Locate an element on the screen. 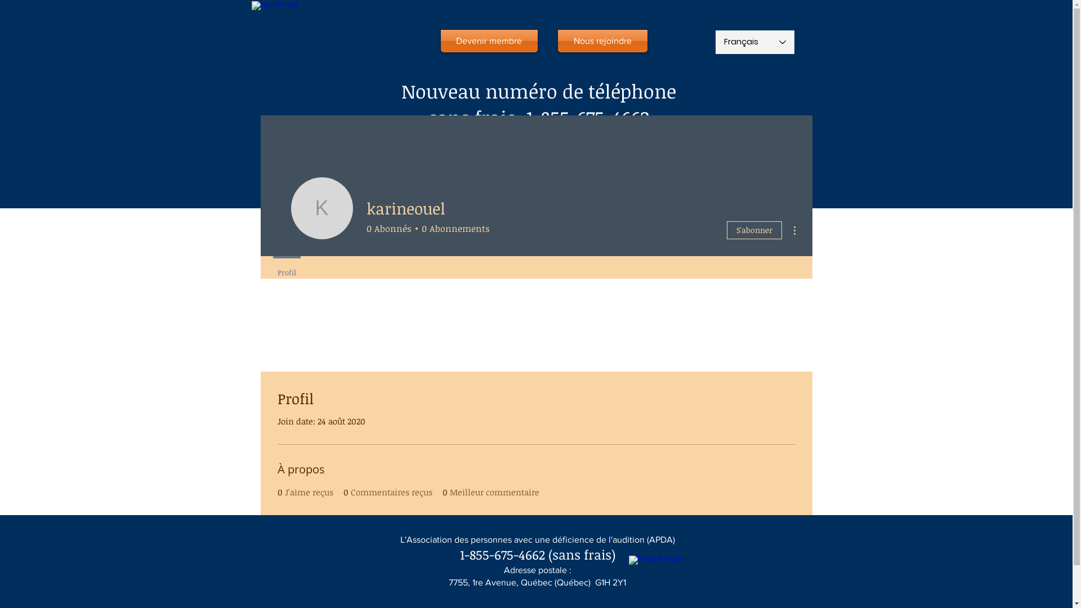 The width and height of the screenshot is (1081, 608). 0
Abonnements is located at coordinates (454, 229).